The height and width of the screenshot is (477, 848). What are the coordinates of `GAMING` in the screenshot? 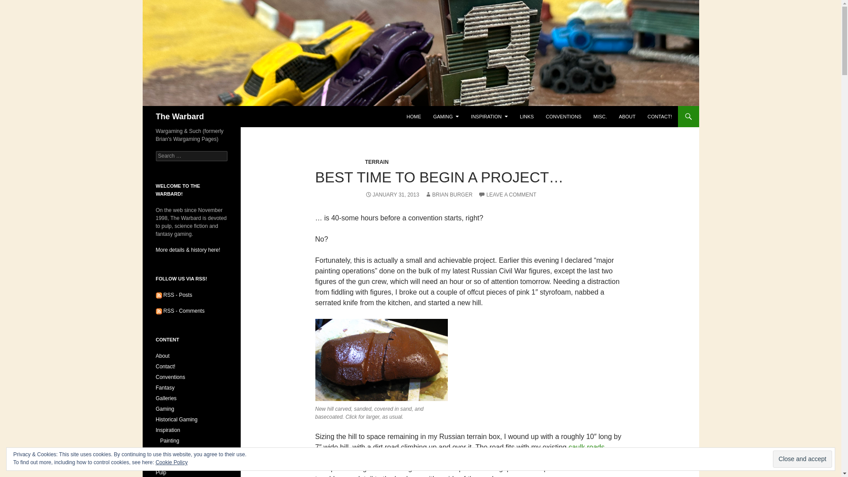 It's located at (446, 117).